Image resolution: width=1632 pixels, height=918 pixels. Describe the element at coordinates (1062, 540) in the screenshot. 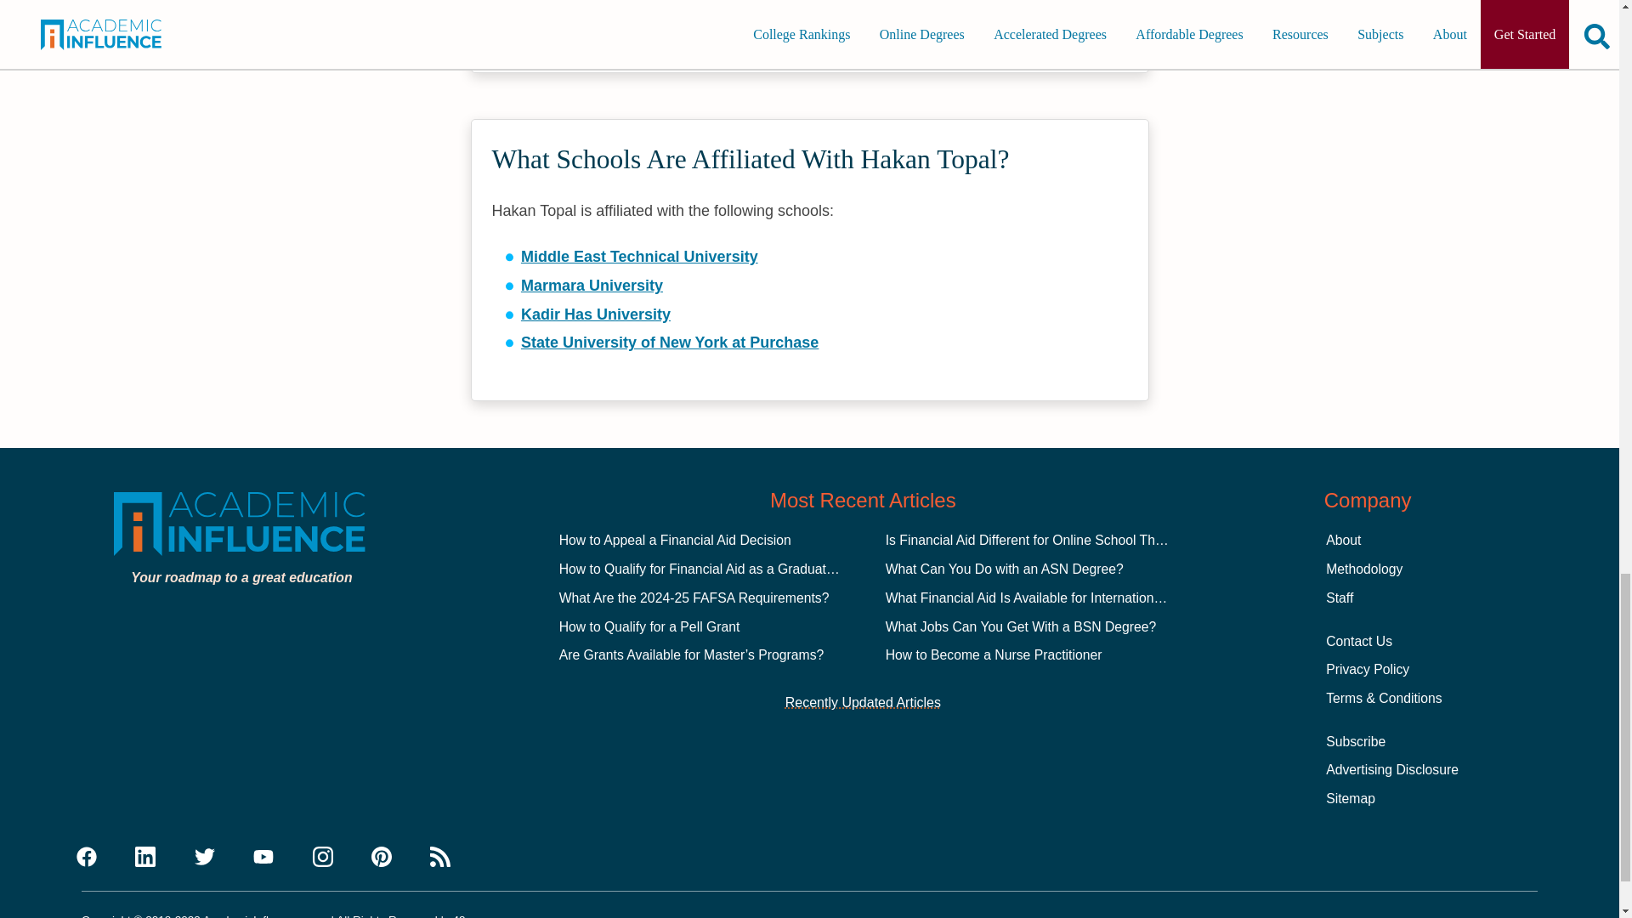

I see `Is Financial Aid Different for Online School Than In-Person?` at that location.